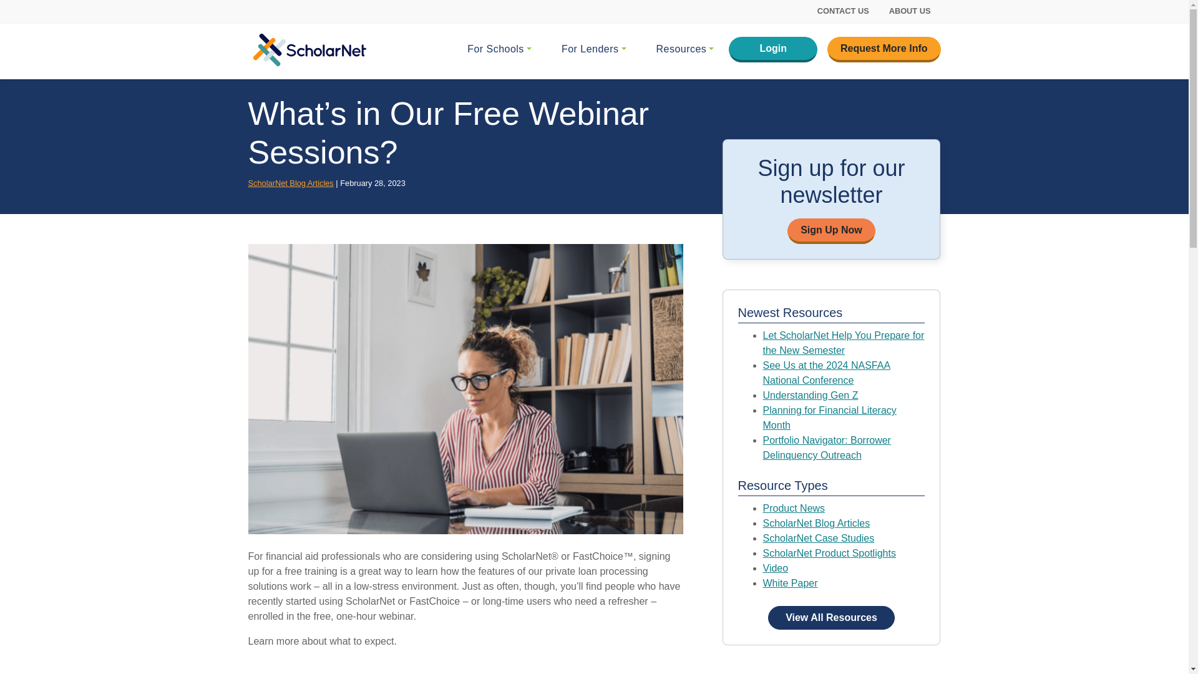  I want to click on Product News, so click(794, 508).